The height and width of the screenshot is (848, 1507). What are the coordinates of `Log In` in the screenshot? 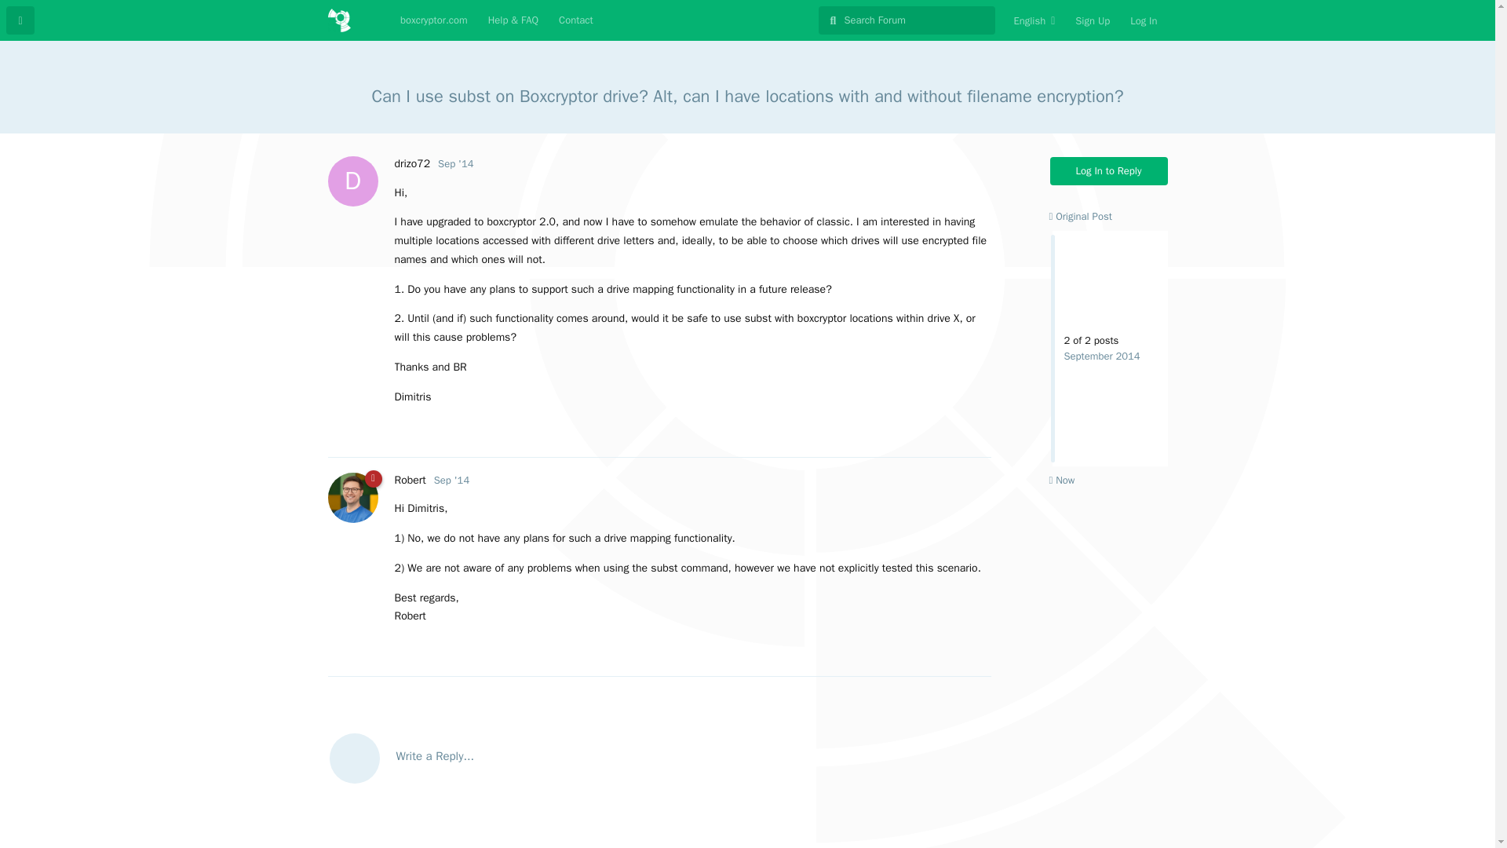 It's located at (1143, 20).